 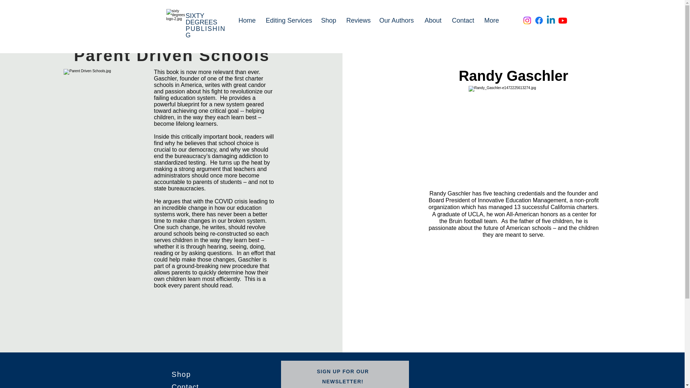 I want to click on Contact, so click(x=463, y=20).